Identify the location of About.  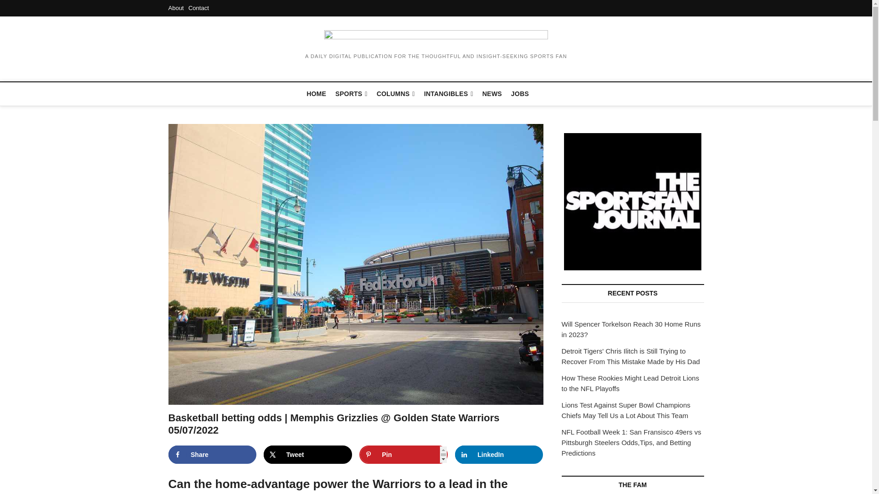
(176, 7).